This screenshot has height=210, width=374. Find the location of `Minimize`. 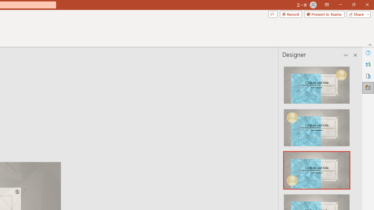

Minimize is located at coordinates (340, 5).